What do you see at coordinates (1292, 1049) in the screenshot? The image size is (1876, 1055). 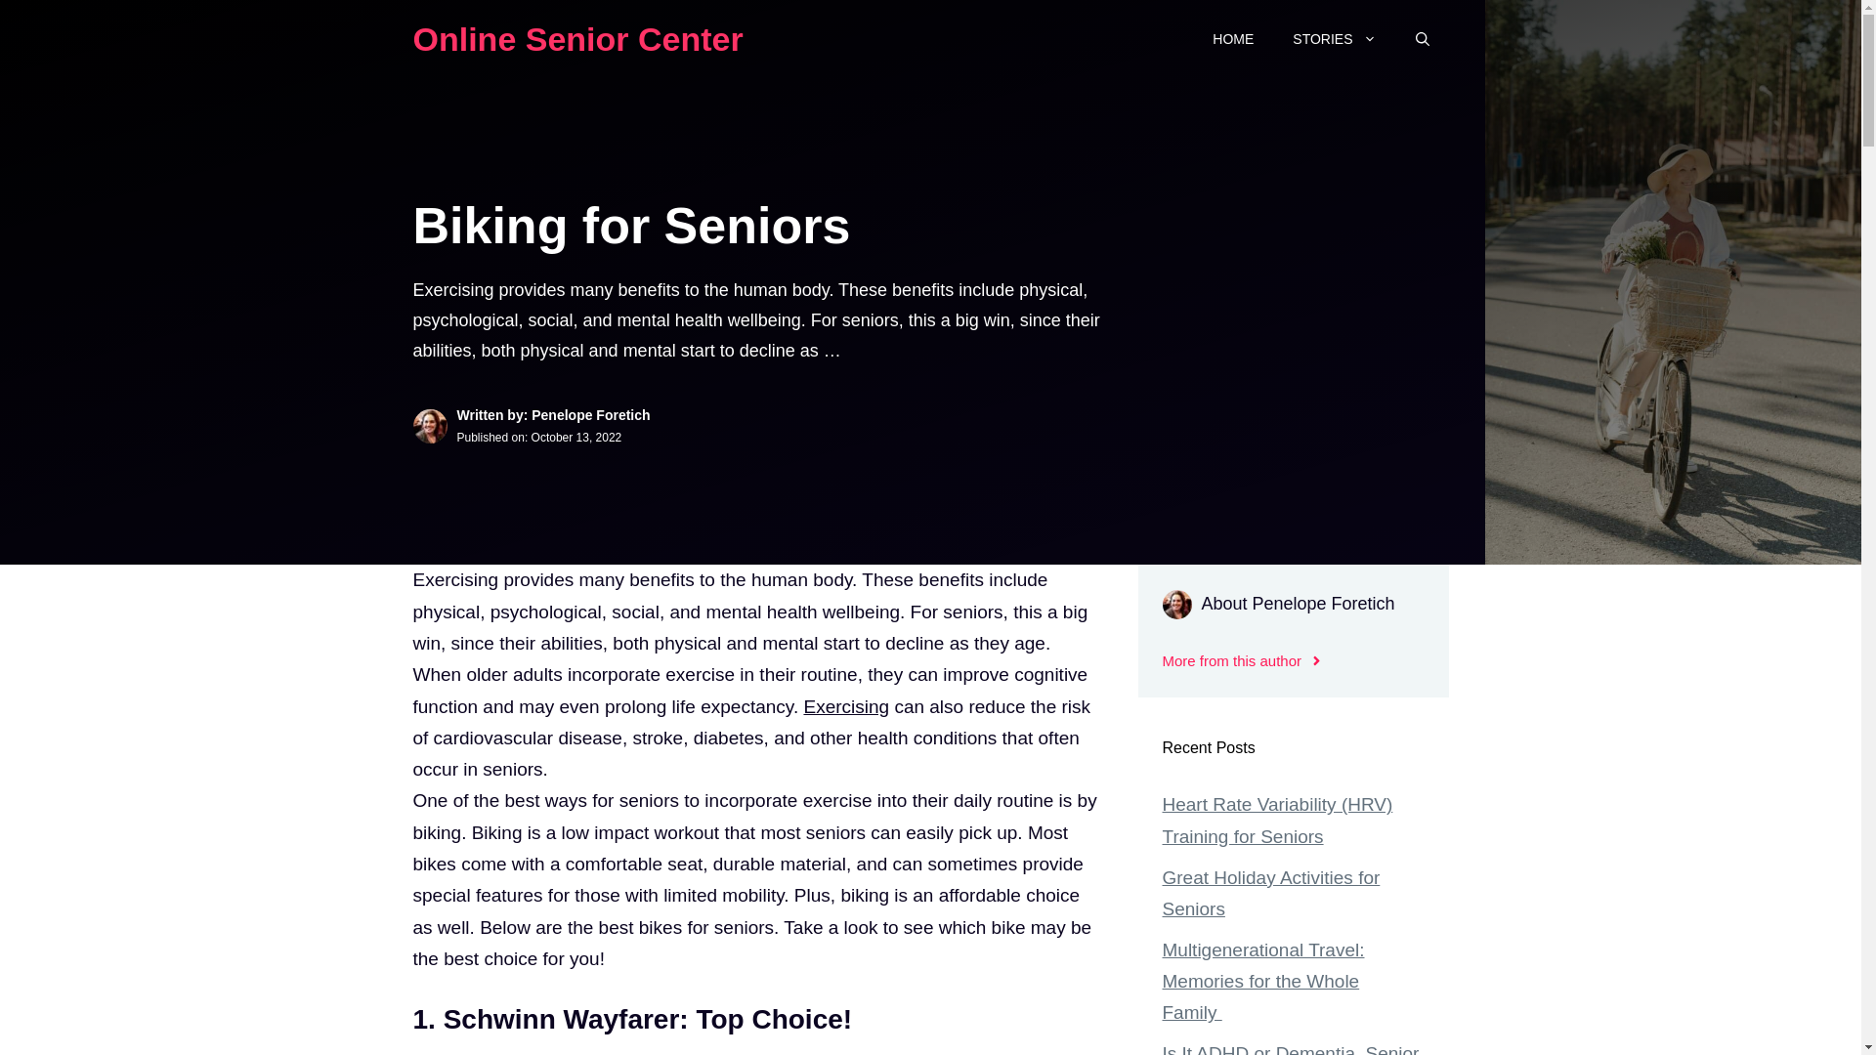 I see `Is It ADHD or Dementia, Senior Adult?` at bounding box center [1292, 1049].